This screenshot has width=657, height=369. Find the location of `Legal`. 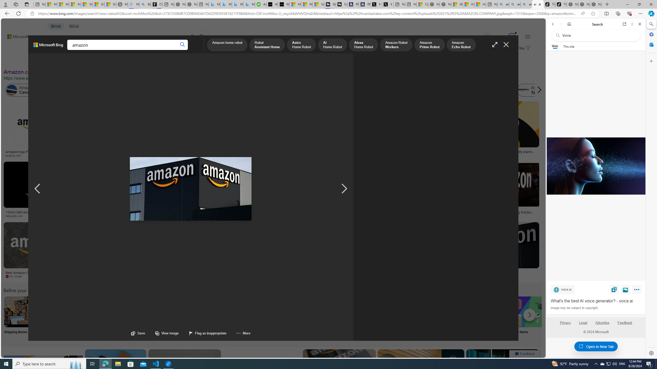

Legal is located at coordinates (583, 323).